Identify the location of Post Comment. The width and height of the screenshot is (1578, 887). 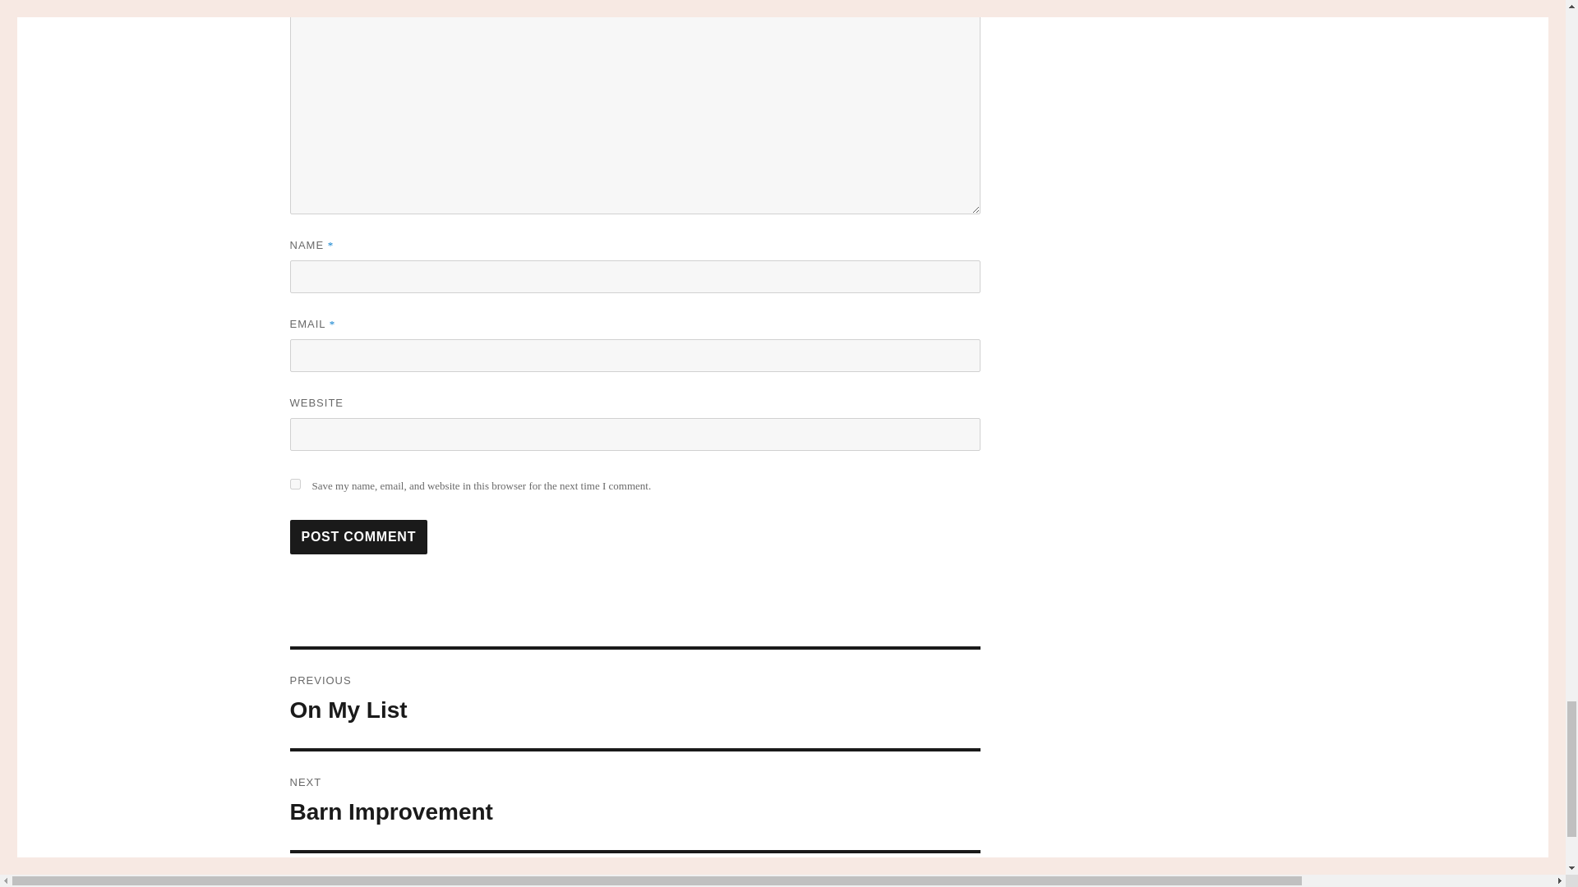
(358, 537).